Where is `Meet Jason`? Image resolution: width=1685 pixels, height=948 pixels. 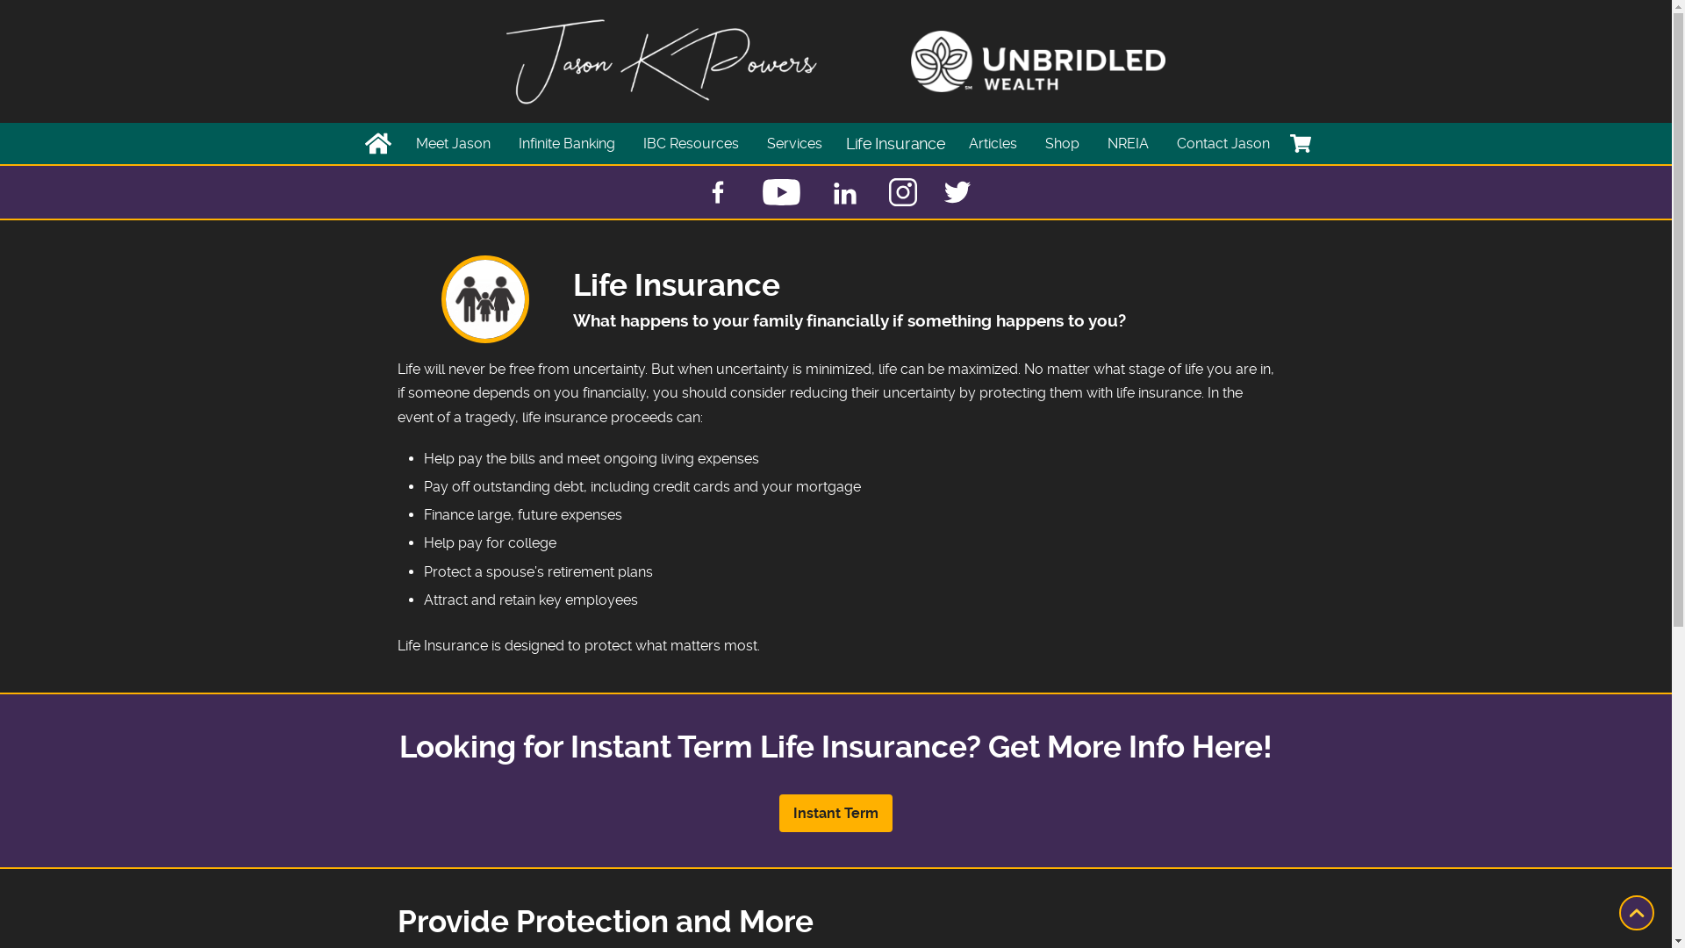
Meet Jason is located at coordinates (453, 143).